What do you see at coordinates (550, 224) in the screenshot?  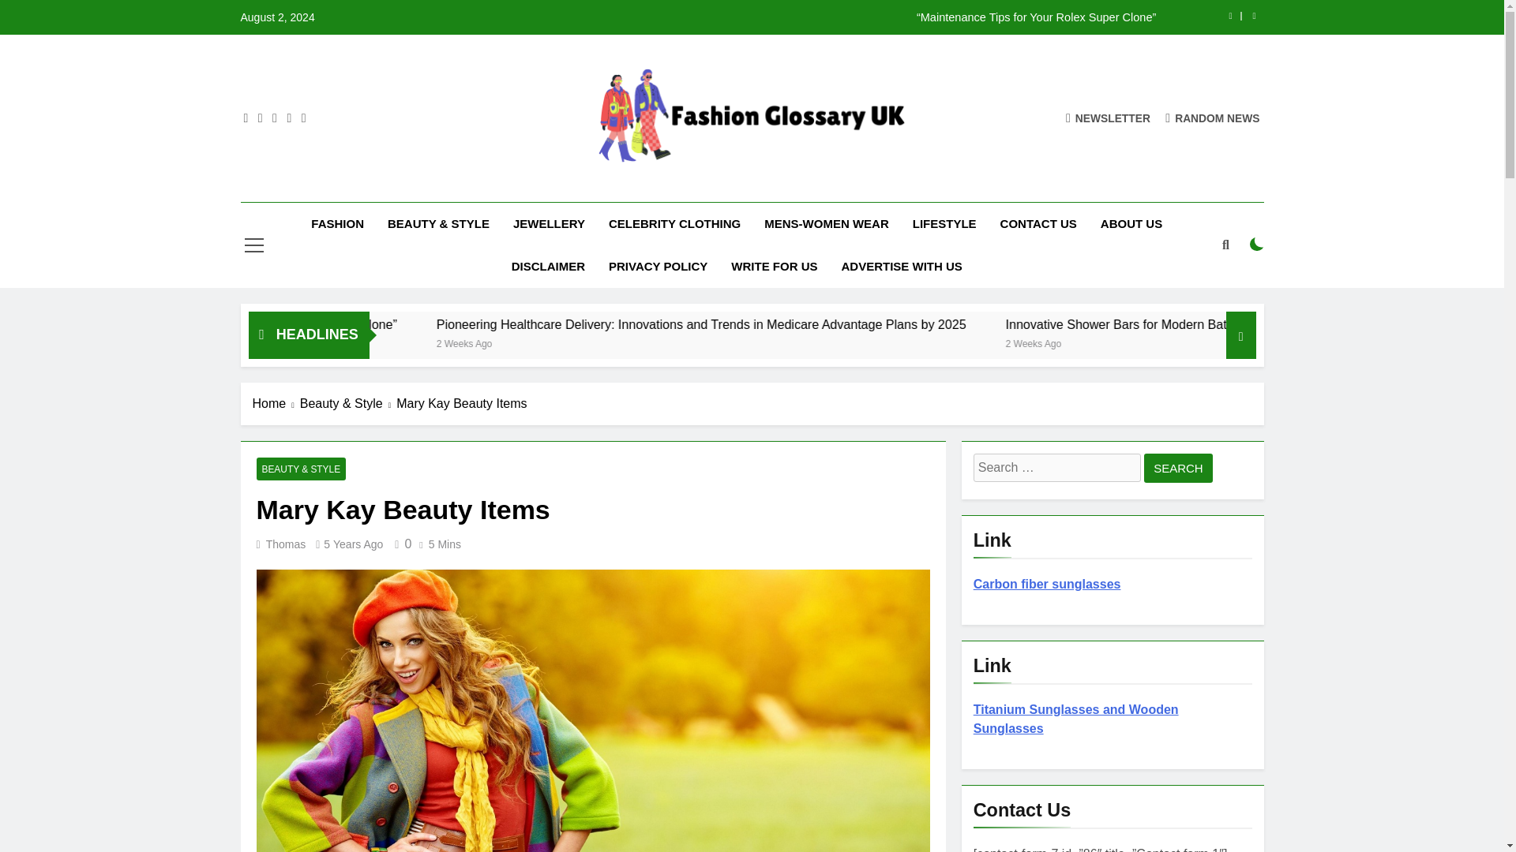 I see `JEWELLERY` at bounding box center [550, 224].